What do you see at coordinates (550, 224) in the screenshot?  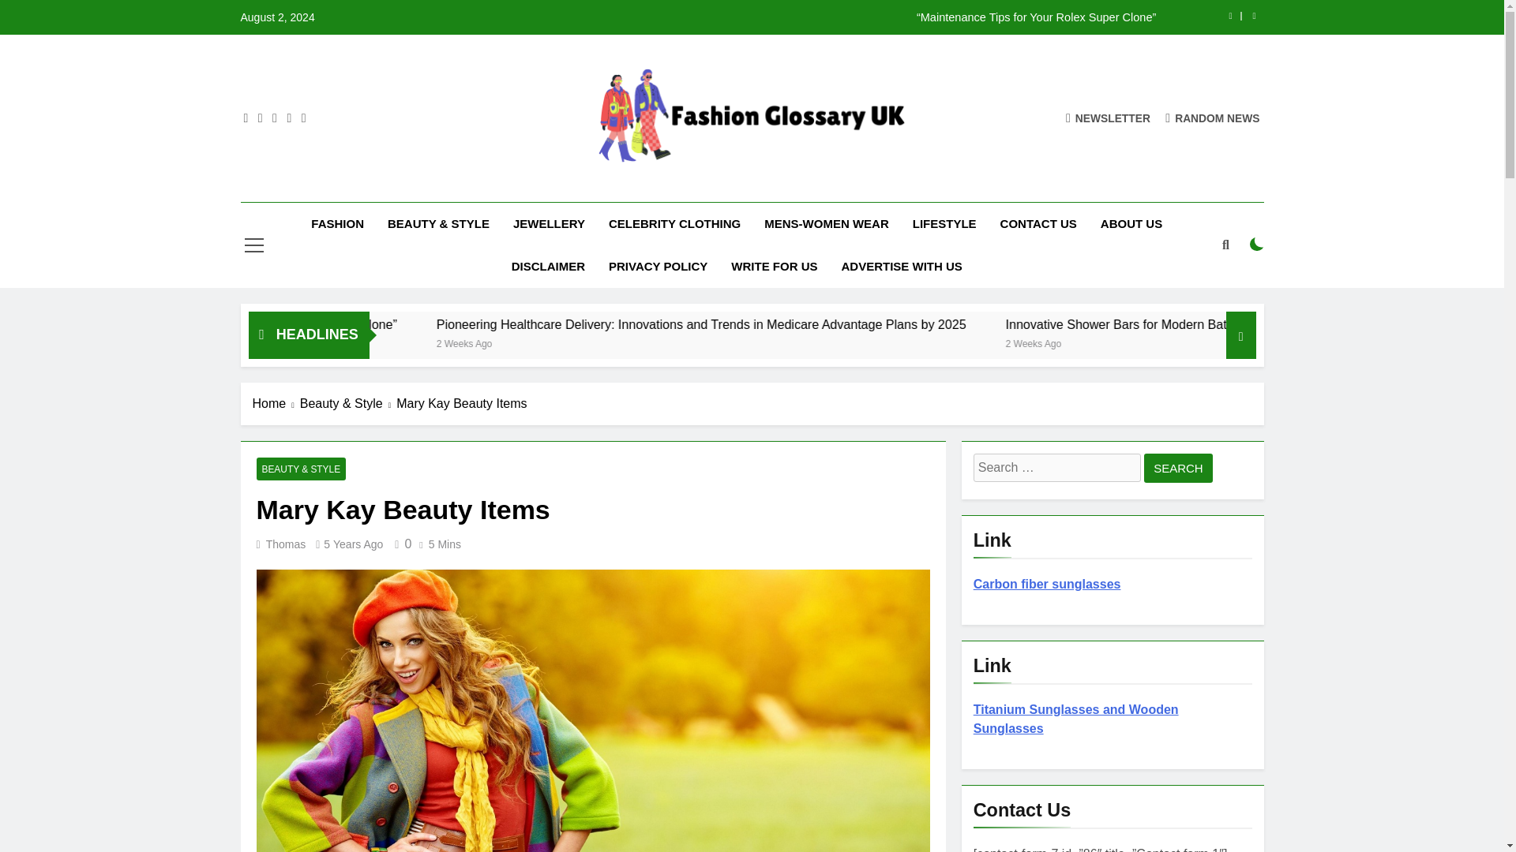 I see `JEWELLERY` at bounding box center [550, 224].